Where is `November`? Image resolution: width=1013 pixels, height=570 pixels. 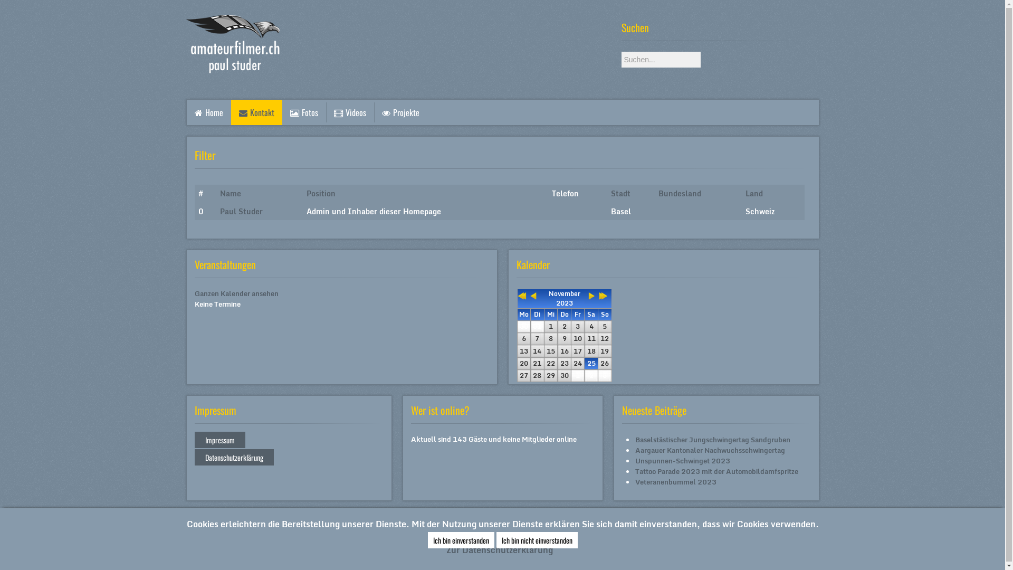 November is located at coordinates (565, 293).